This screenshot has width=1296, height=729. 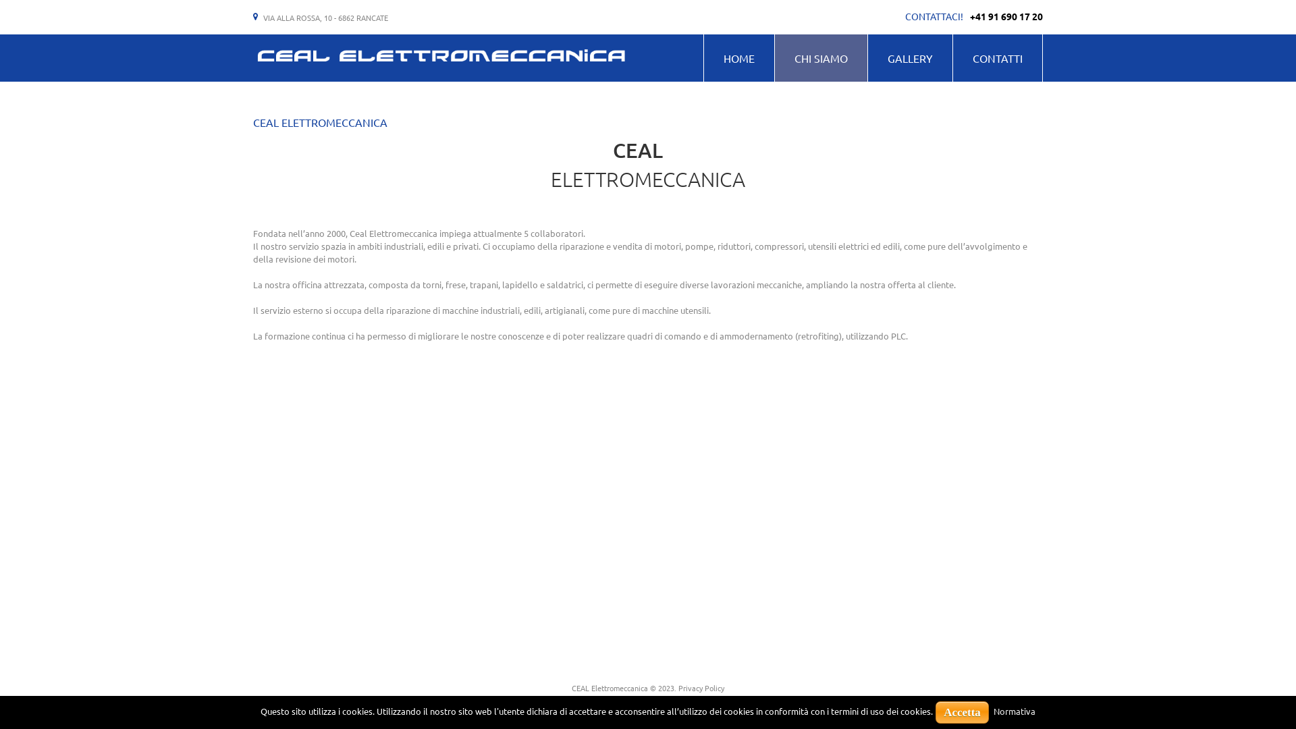 I want to click on GALLERY, so click(x=910, y=58).